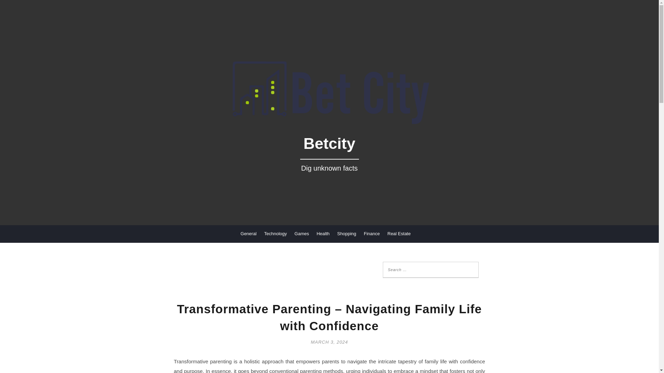  Describe the element at coordinates (329, 158) in the screenshot. I see `Betcity` at that location.